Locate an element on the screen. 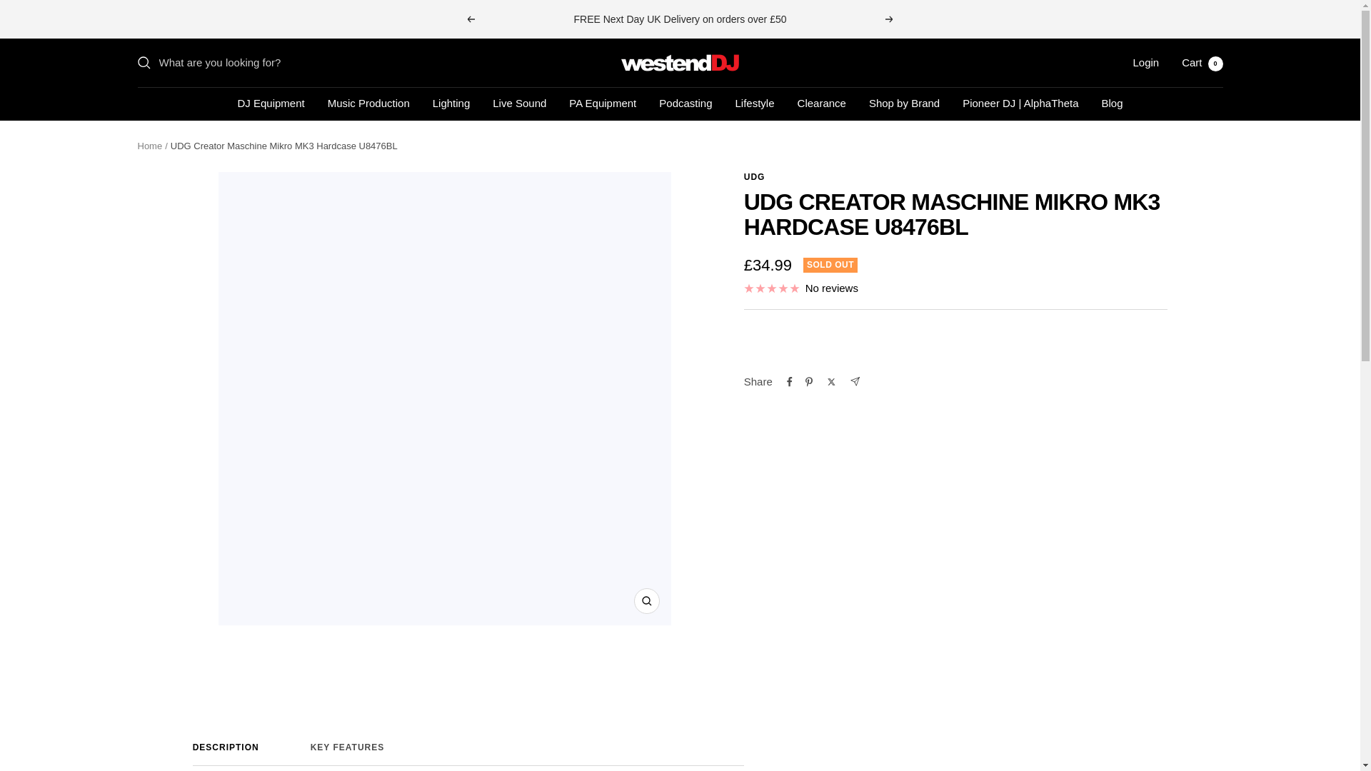 The width and height of the screenshot is (1371, 771). Login is located at coordinates (904, 103).